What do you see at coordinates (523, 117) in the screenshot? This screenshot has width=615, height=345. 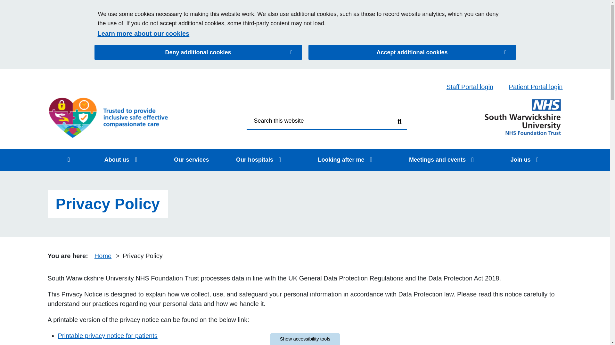 I see `Homepage` at bounding box center [523, 117].